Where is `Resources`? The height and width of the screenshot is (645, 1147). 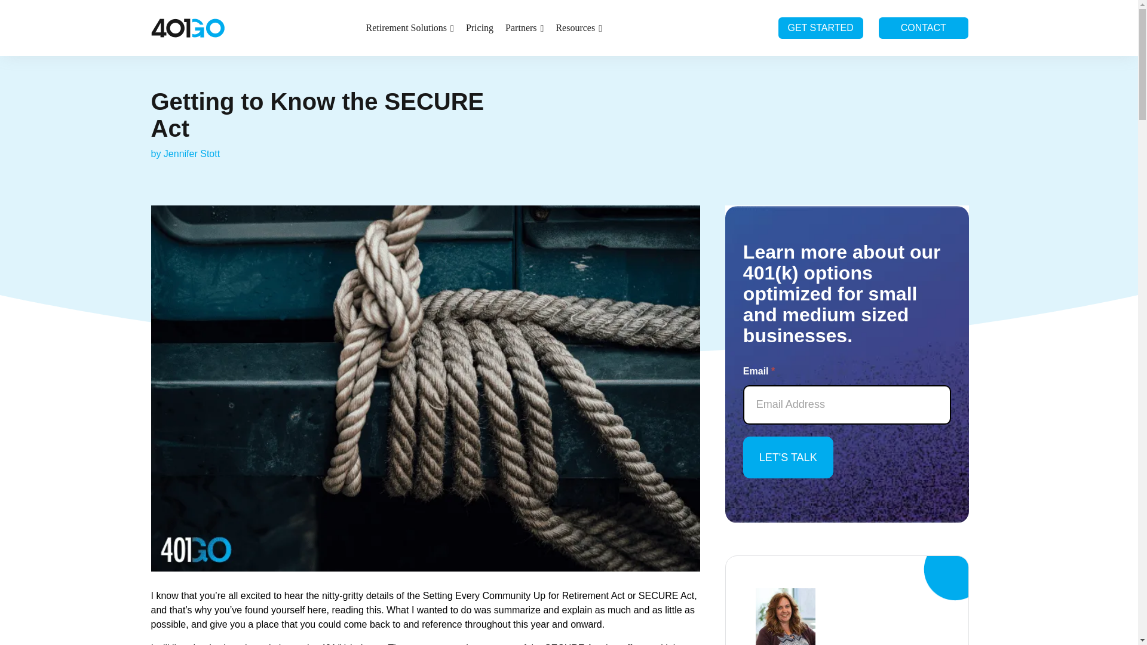
Resources is located at coordinates (578, 27).